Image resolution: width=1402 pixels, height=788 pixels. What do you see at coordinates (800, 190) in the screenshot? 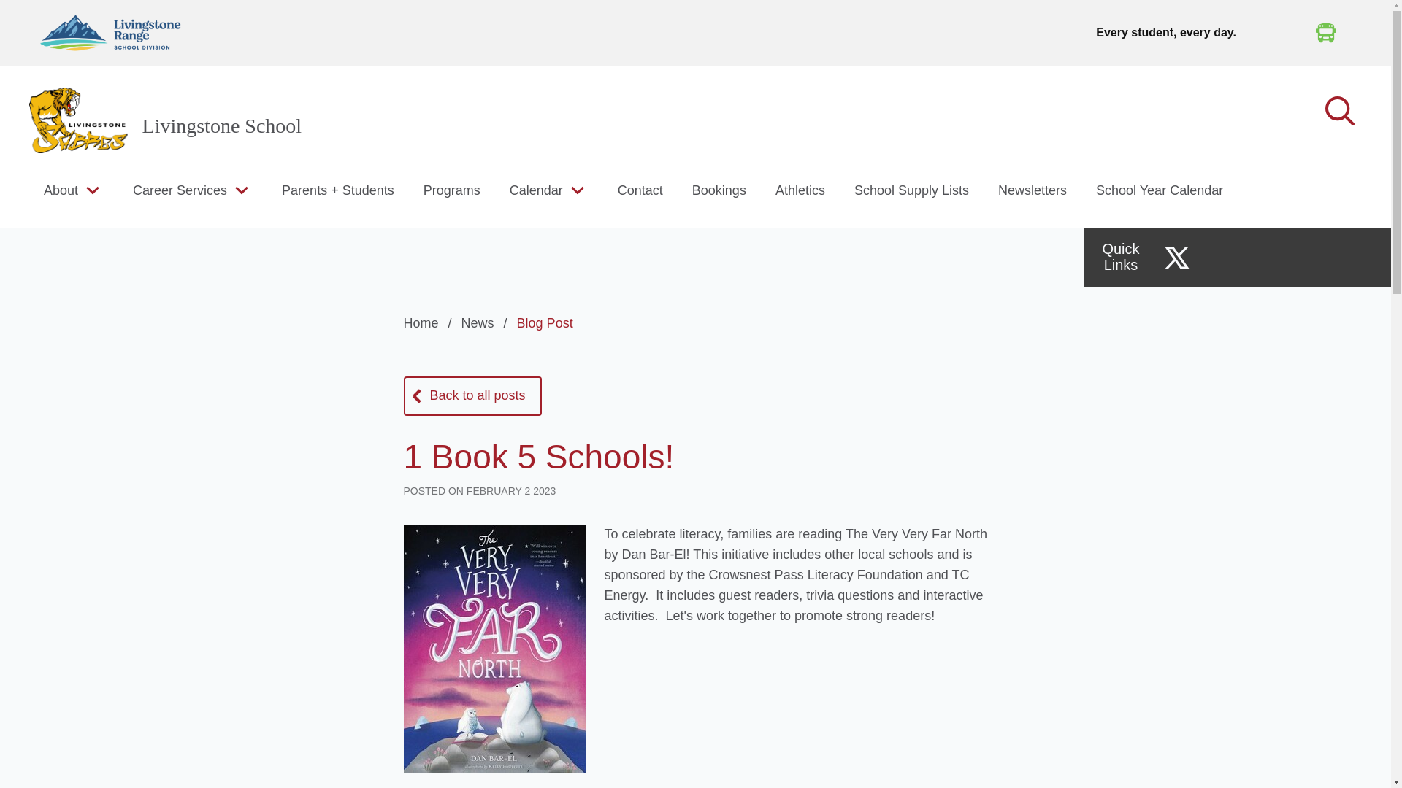
I see `Athletics` at bounding box center [800, 190].